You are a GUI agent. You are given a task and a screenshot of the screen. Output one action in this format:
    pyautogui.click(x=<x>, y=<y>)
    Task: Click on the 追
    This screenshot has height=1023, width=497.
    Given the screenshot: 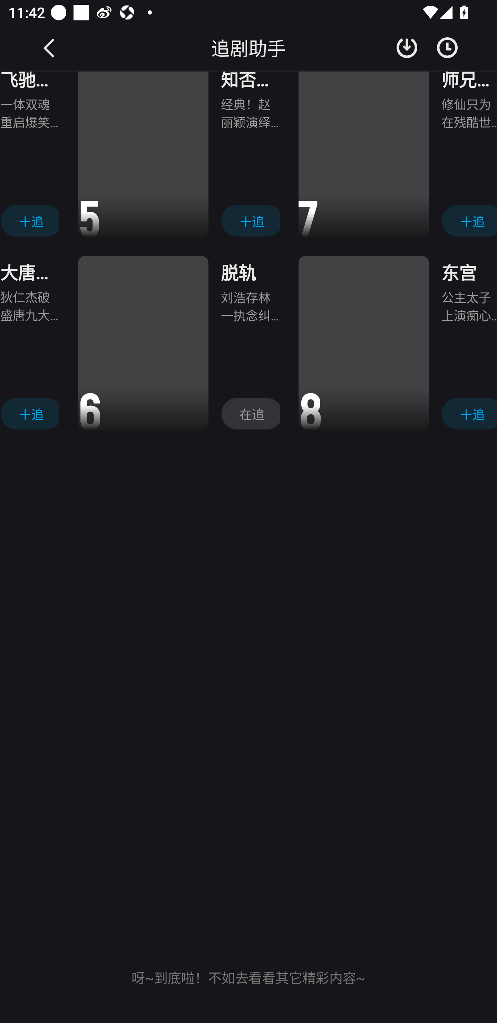 What is the action you would take?
    pyautogui.click(x=250, y=221)
    